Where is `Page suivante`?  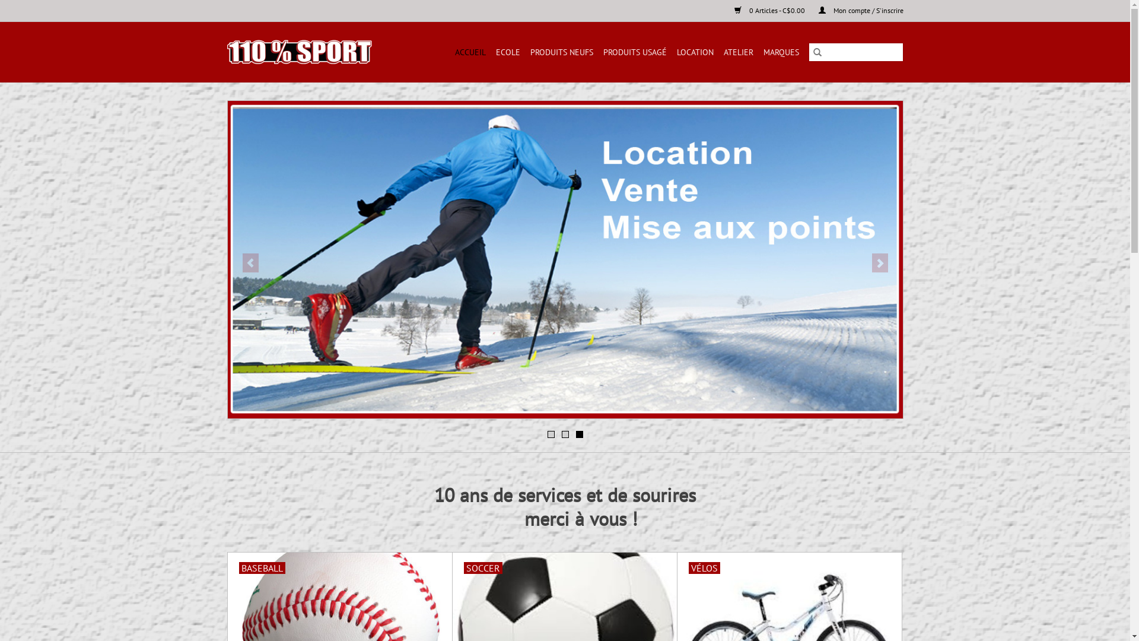
Page suivante is located at coordinates (880, 263).